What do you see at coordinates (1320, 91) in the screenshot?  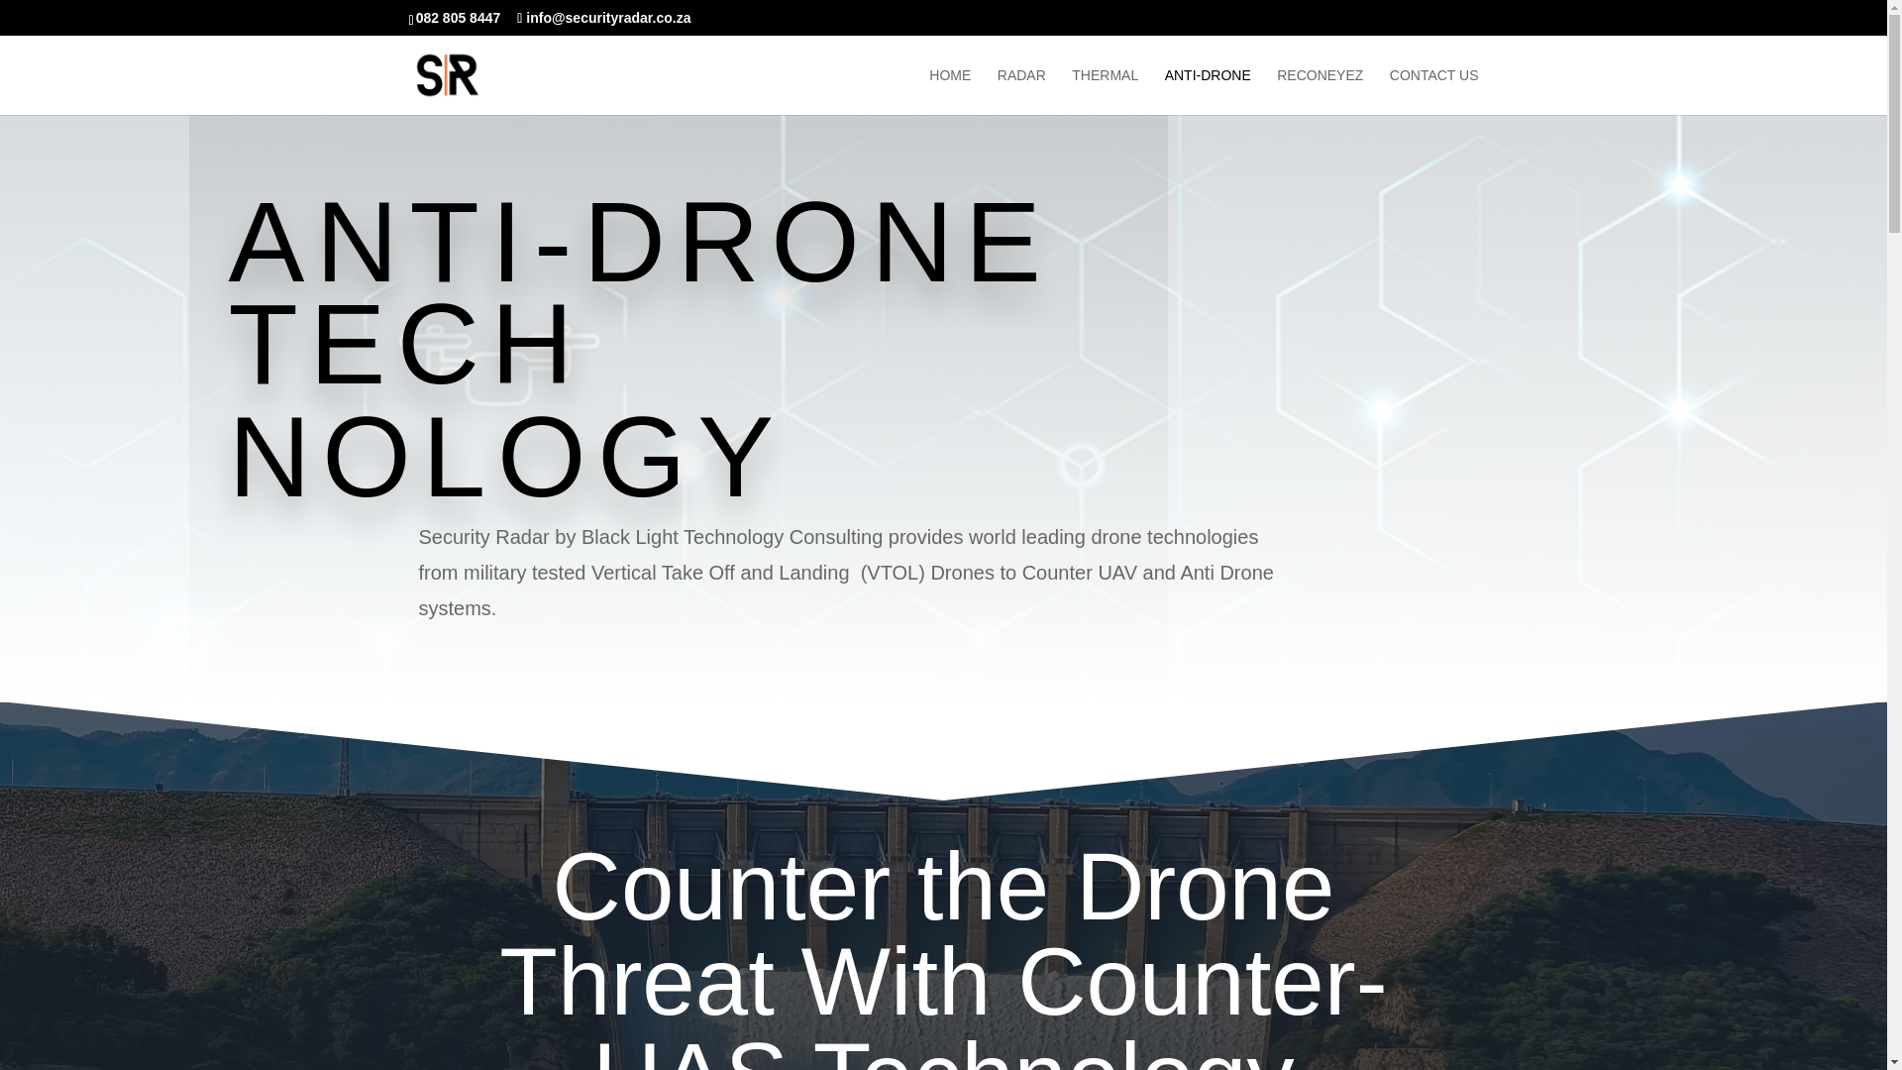 I see `RECONEYEZ` at bounding box center [1320, 91].